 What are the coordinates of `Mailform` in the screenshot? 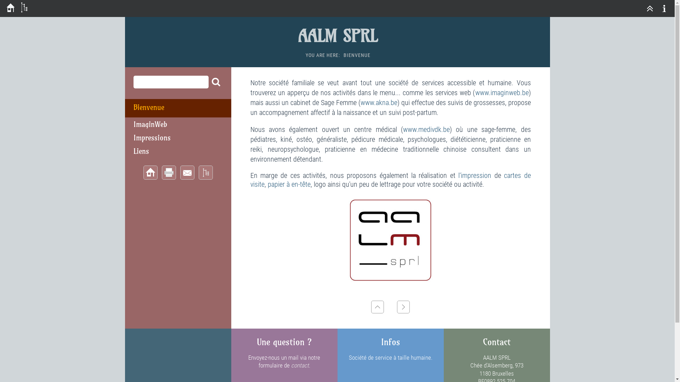 It's located at (187, 173).